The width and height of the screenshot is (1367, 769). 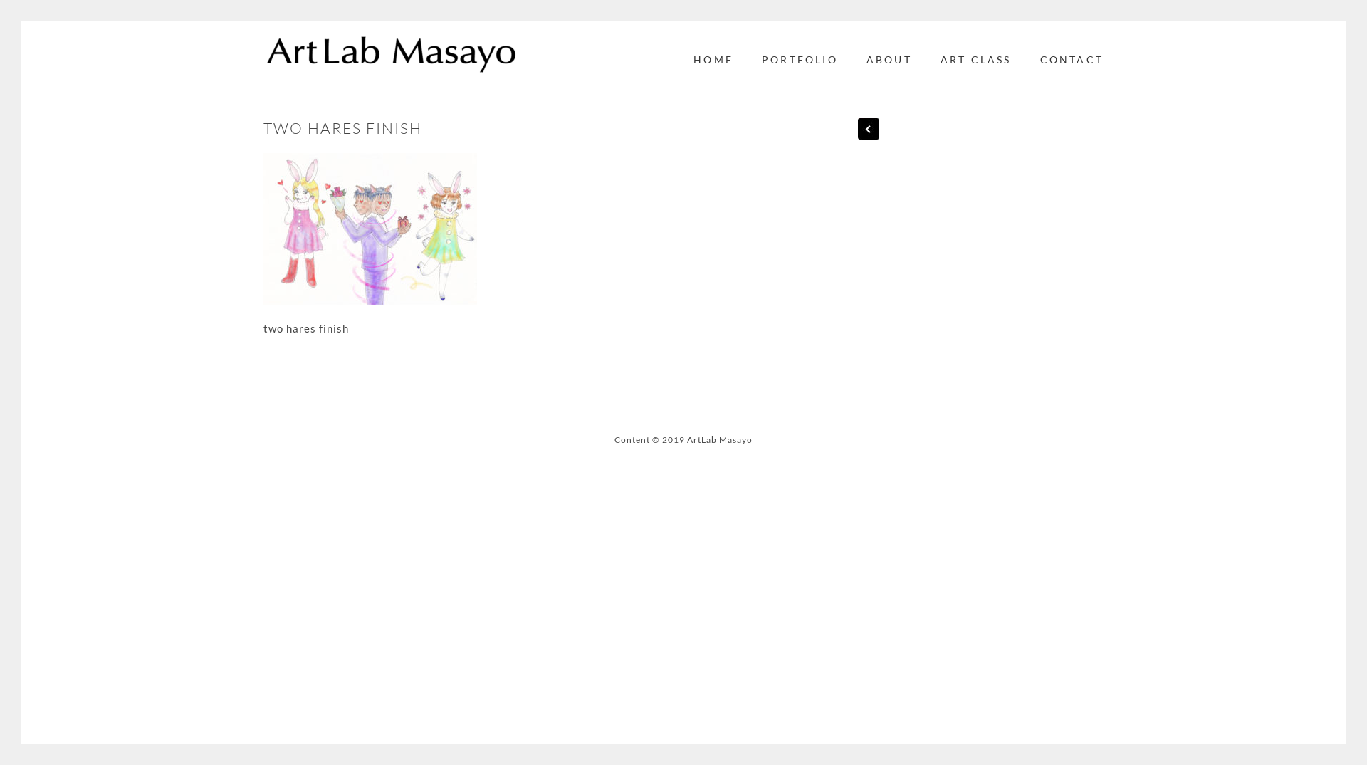 What do you see at coordinates (800, 67) in the screenshot?
I see `PORTFOLIO` at bounding box center [800, 67].